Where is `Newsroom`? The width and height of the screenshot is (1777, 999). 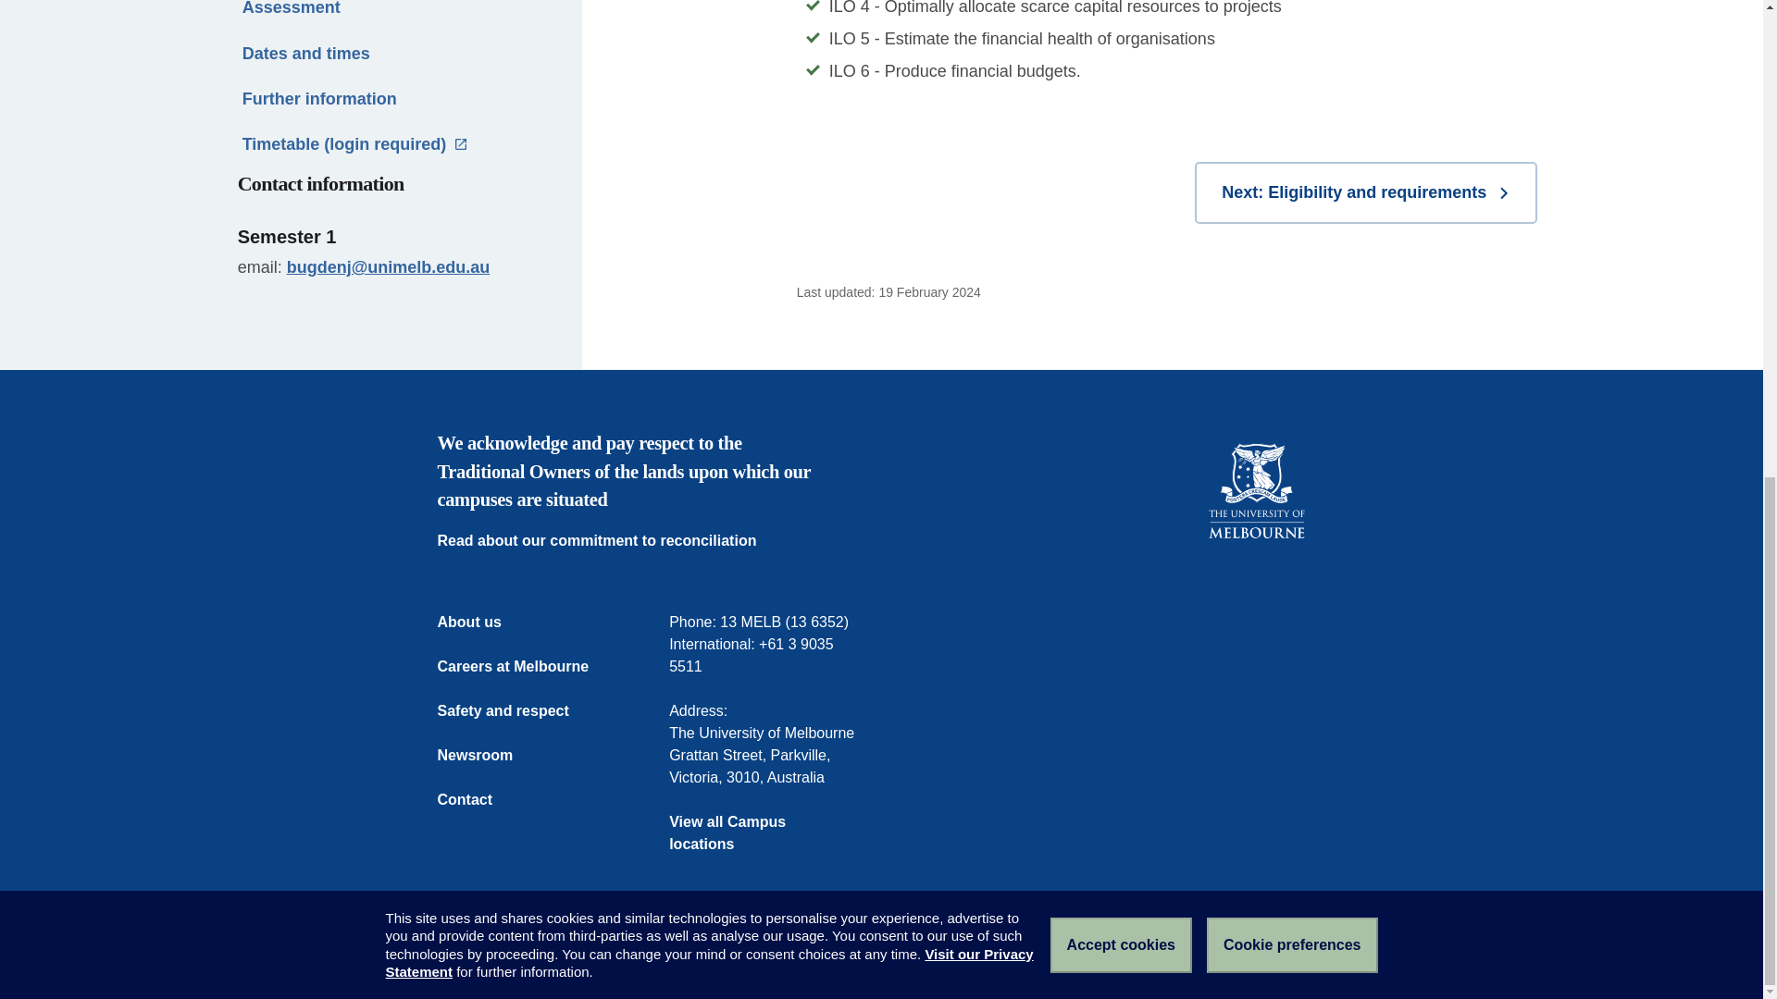 Newsroom is located at coordinates (487, 755).